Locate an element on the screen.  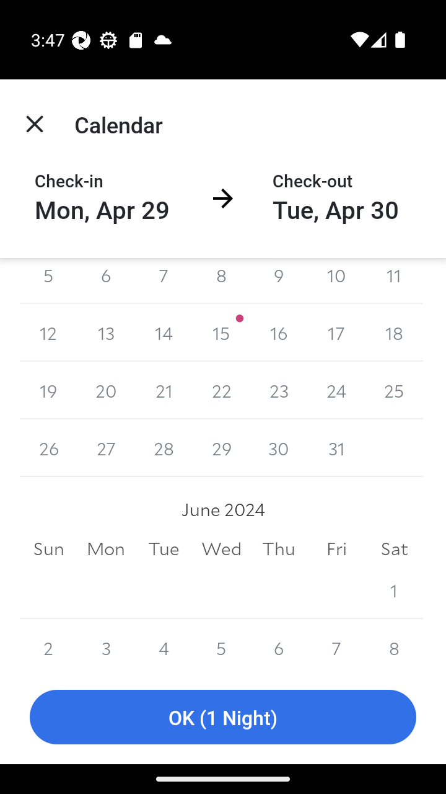
29 29 May 2024 is located at coordinates (221, 448).